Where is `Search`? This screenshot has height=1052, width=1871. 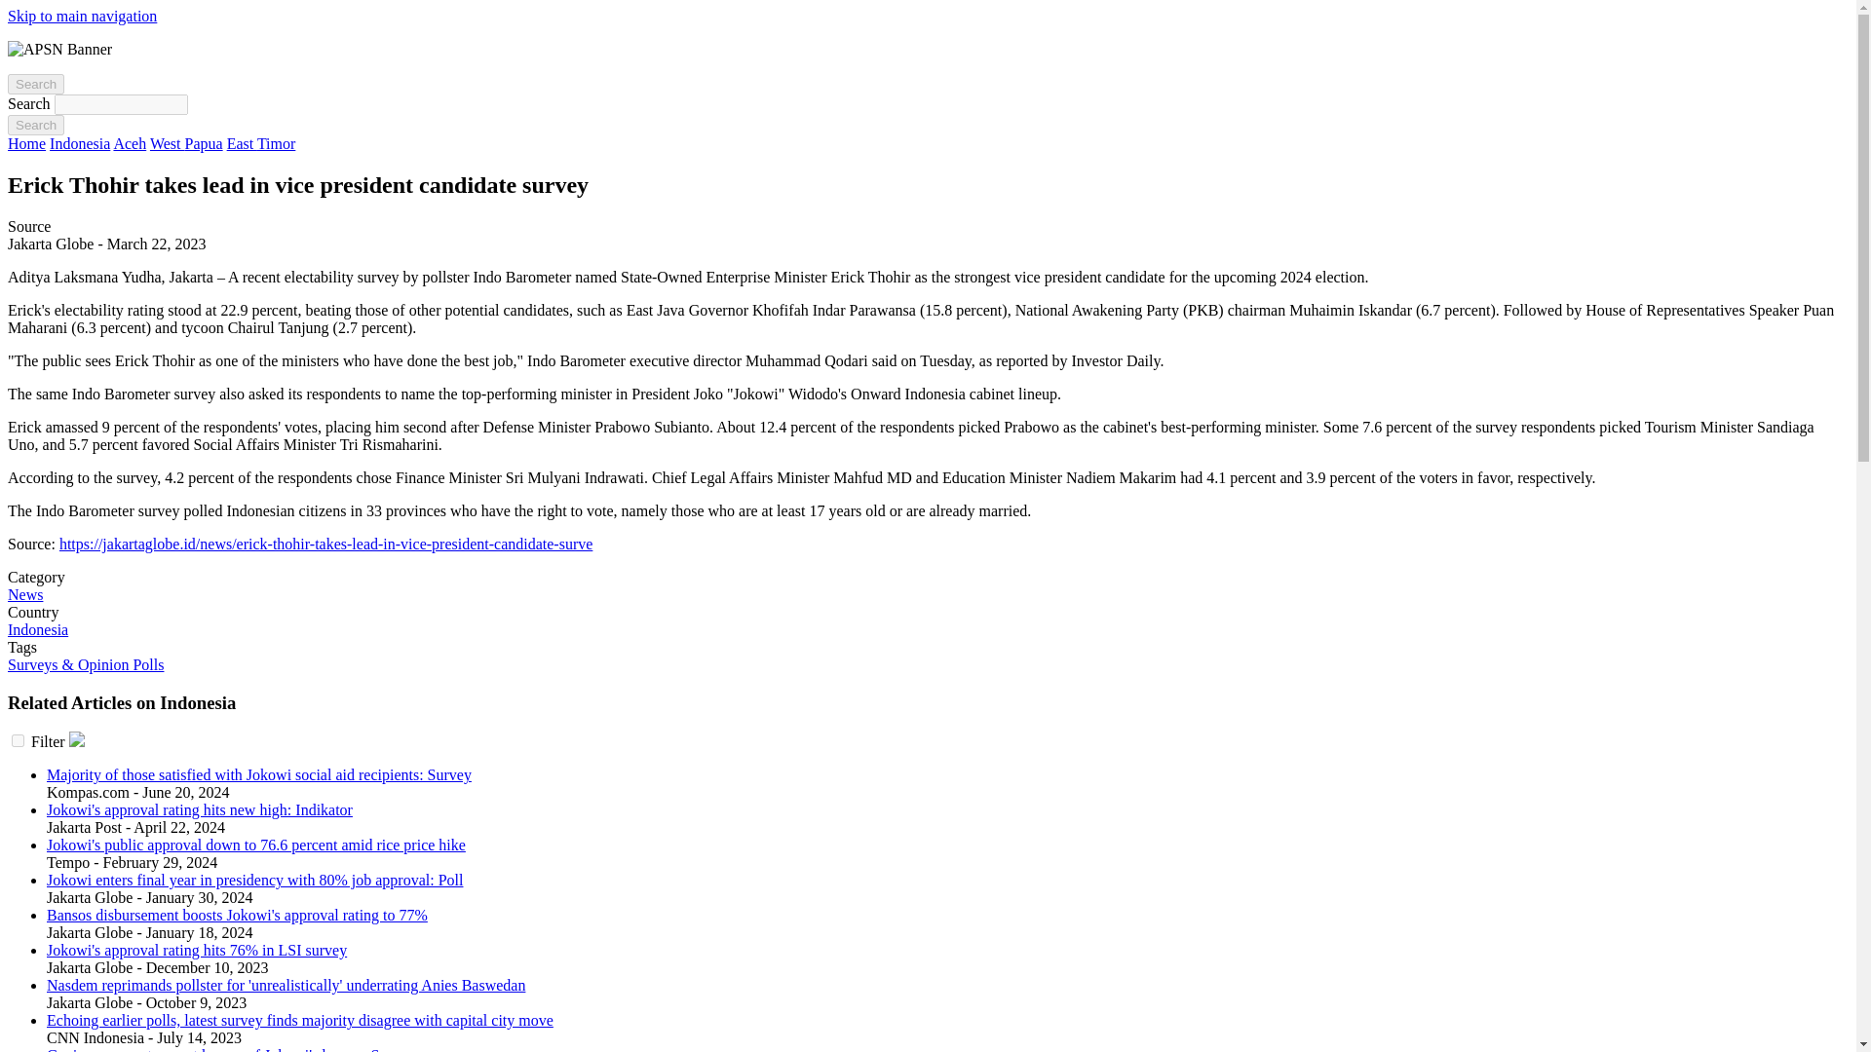 Search is located at coordinates (35, 125).